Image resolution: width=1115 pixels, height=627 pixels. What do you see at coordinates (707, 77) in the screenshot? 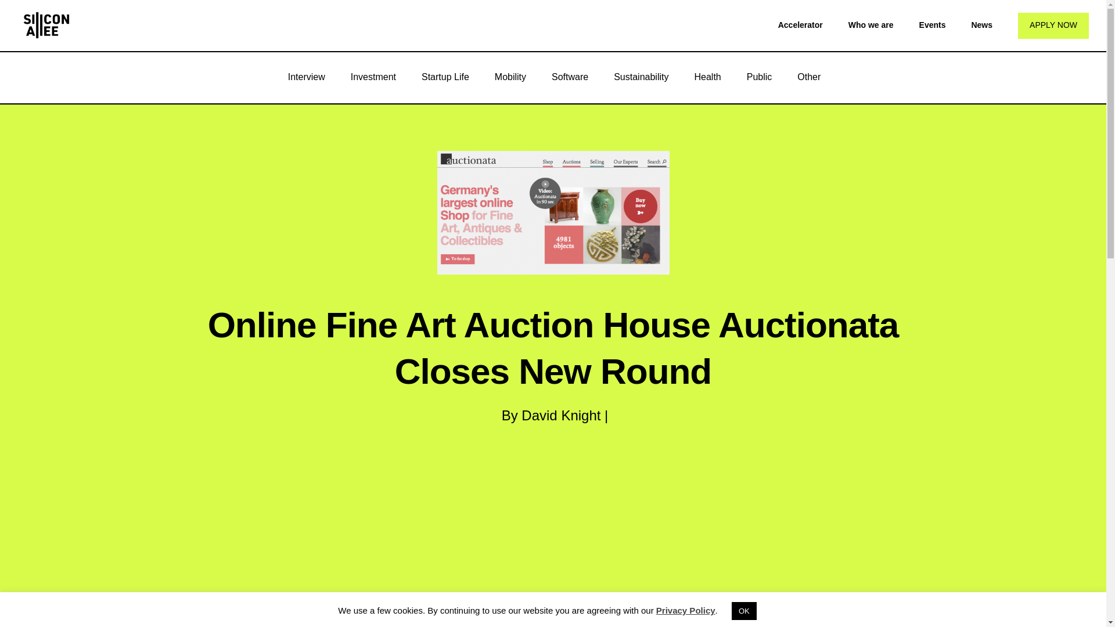
I see `Health` at bounding box center [707, 77].